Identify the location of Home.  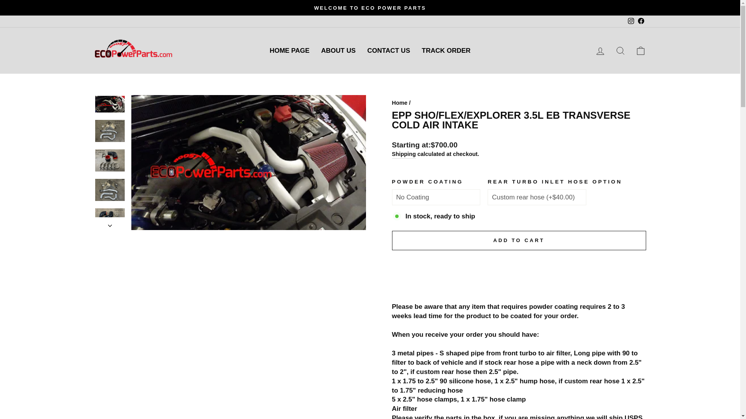
(600, 50).